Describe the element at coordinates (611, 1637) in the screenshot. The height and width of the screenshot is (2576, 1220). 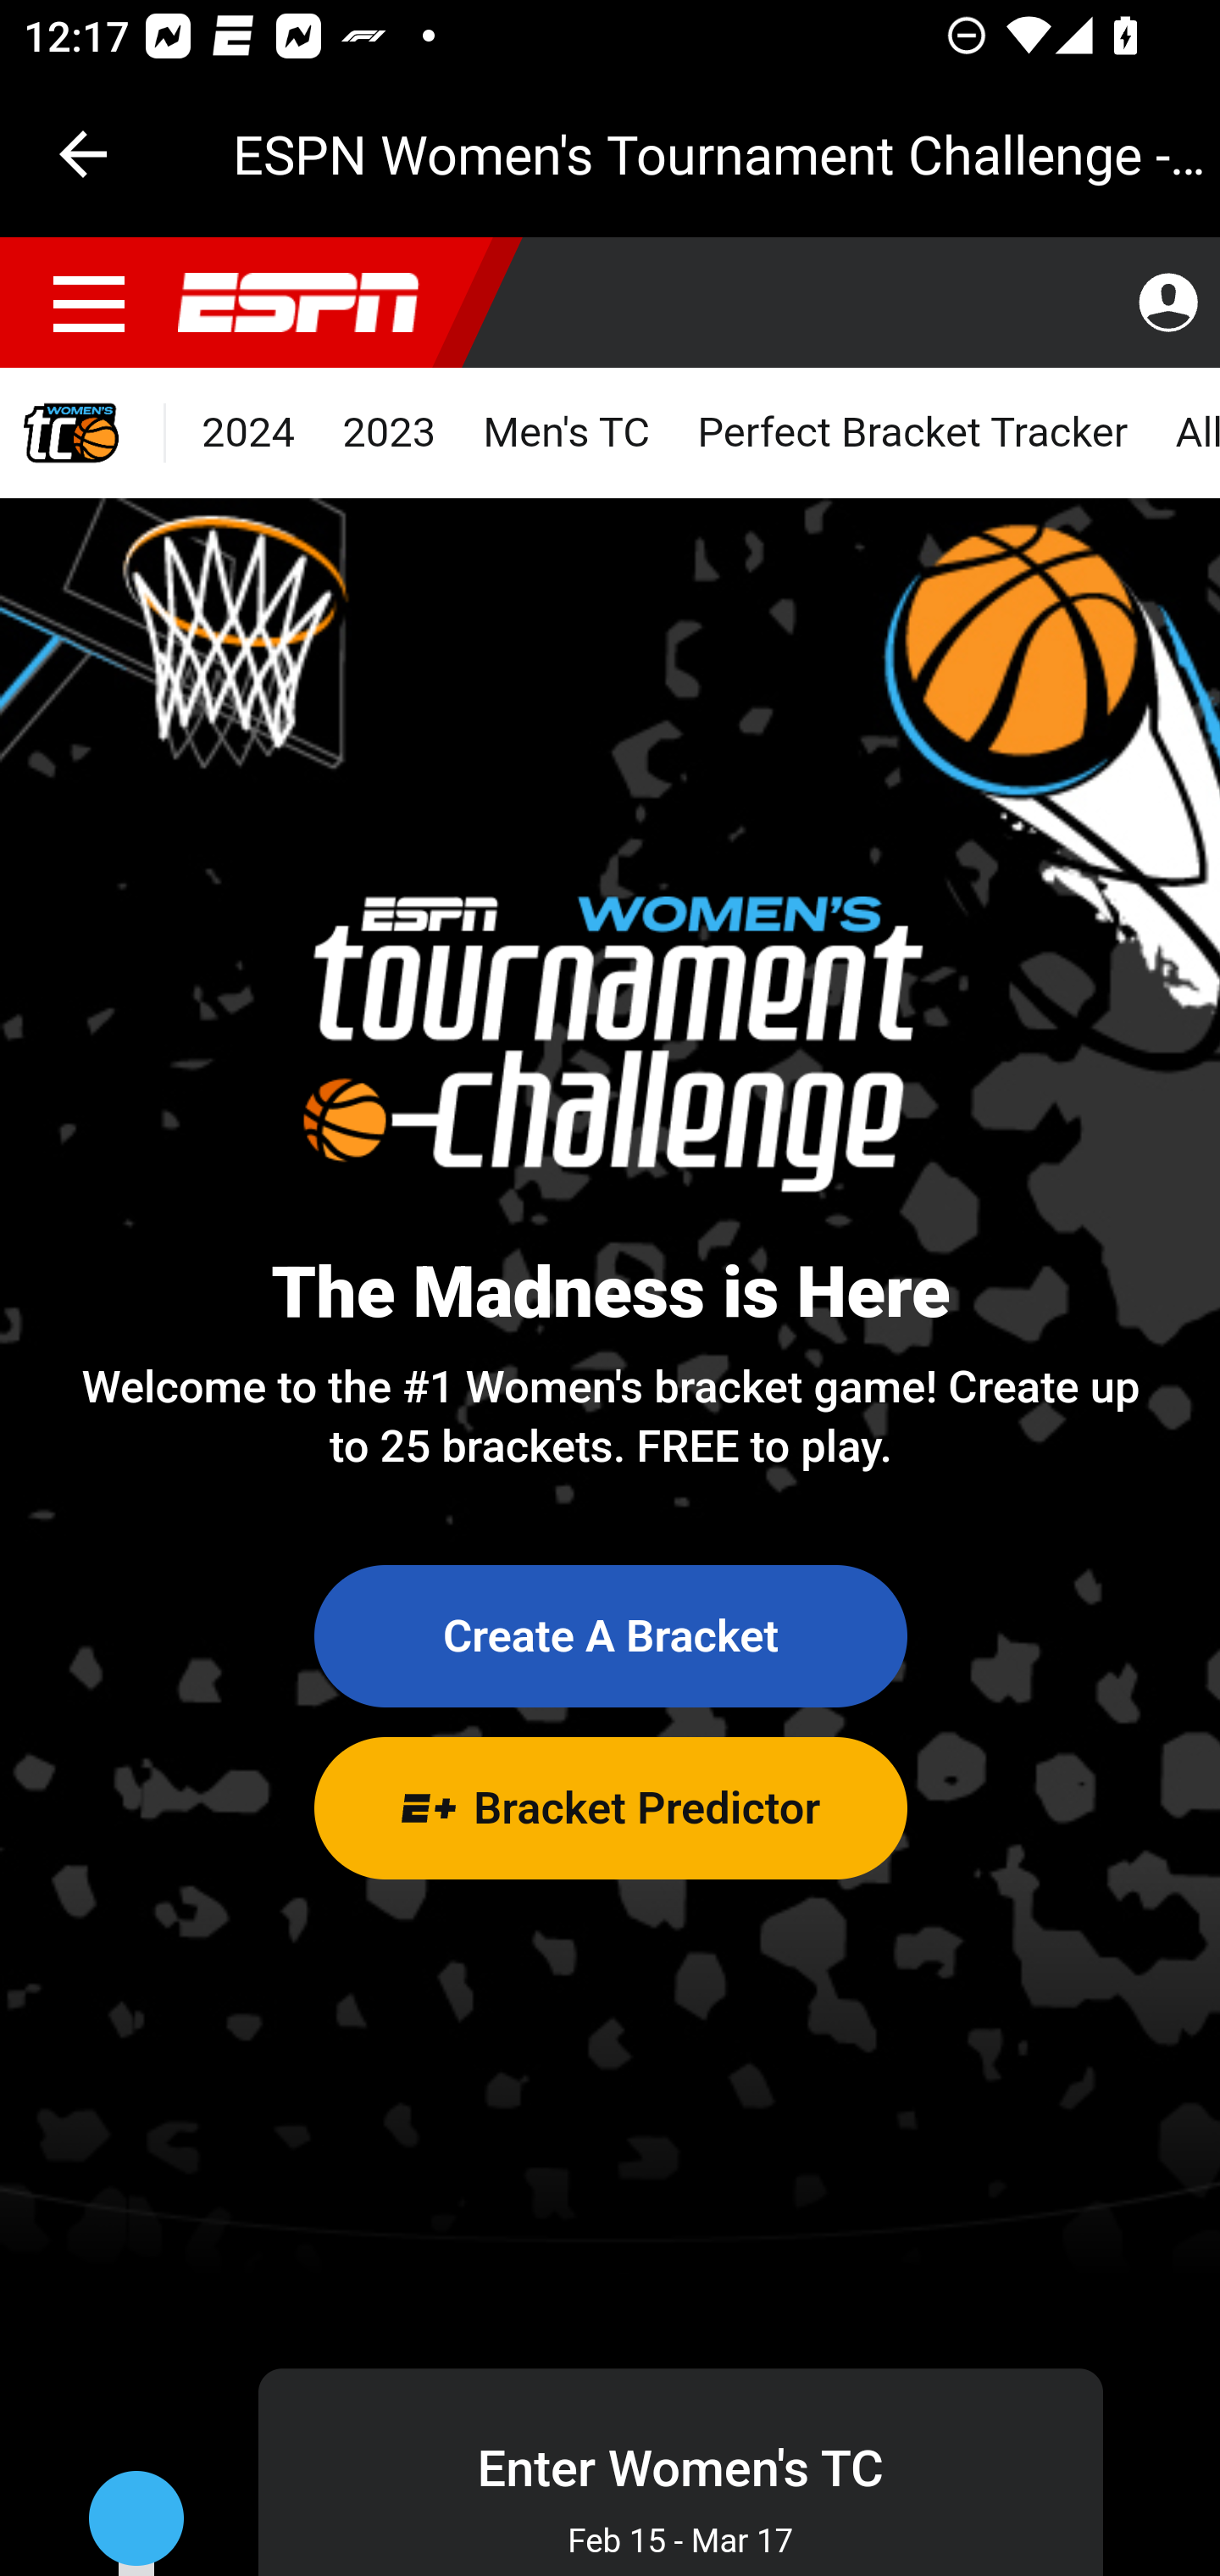
I see `Create A Bracket` at that location.